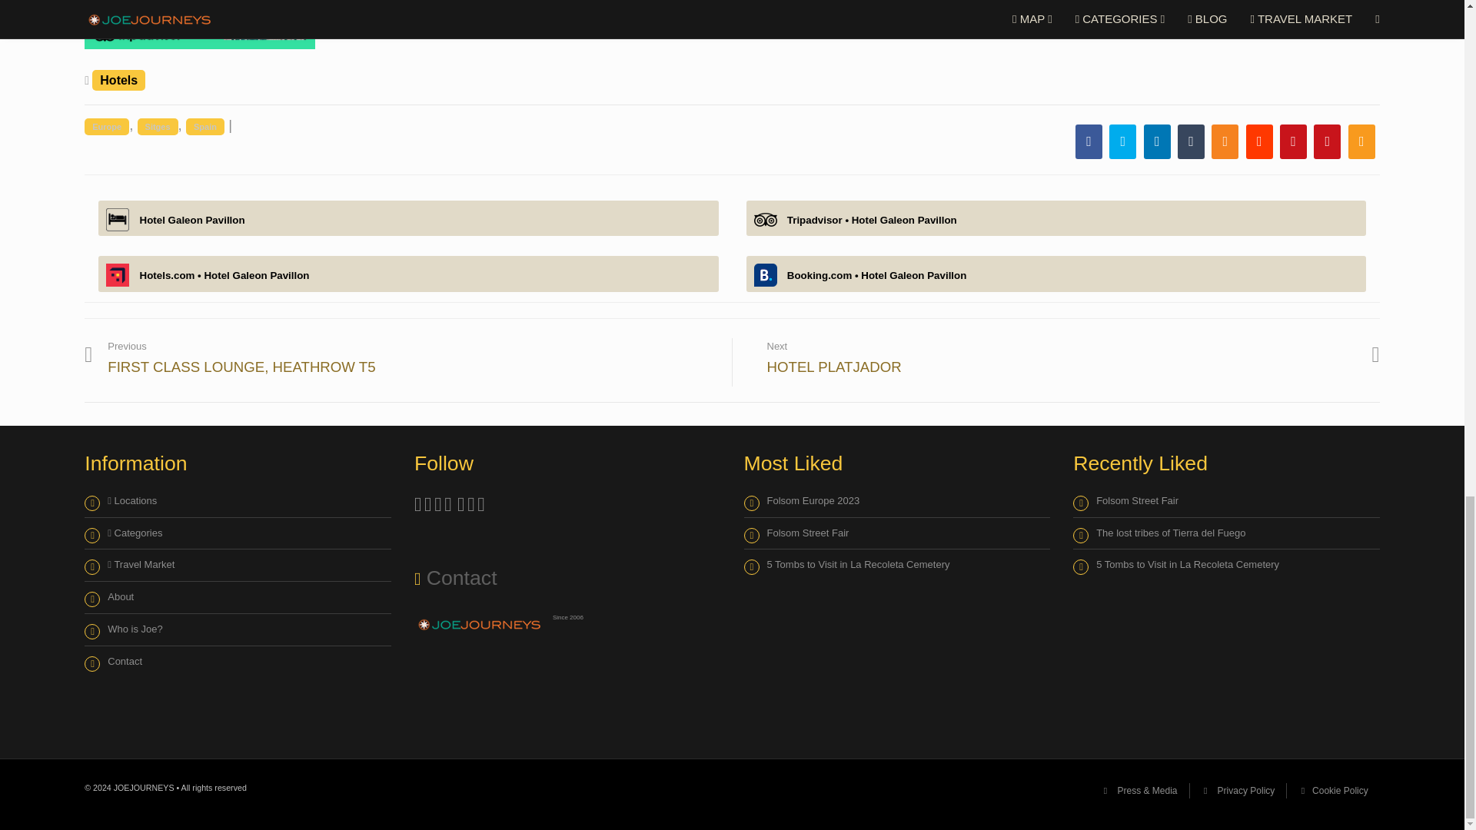 The image size is (1476, 830). Describe the element at coordinates (241, 363) in the screenshot. I see `First Class Lounge, Heathrow T5` at that location.